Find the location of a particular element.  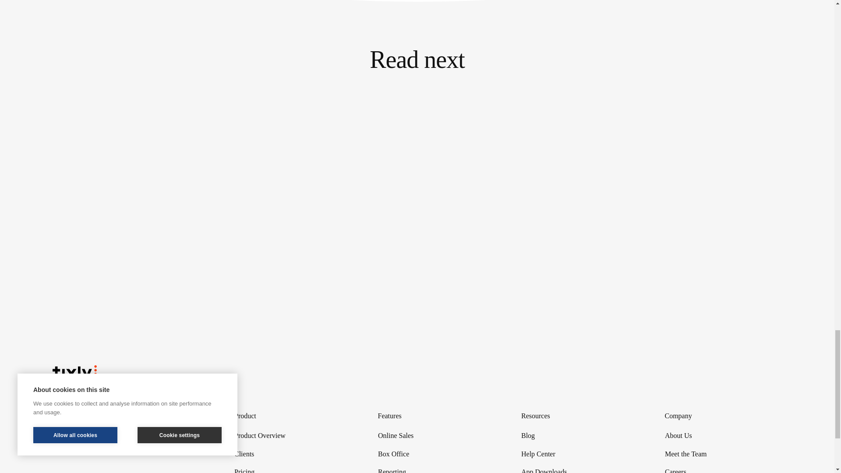

Online Sales is located at coordinates (436, 436).